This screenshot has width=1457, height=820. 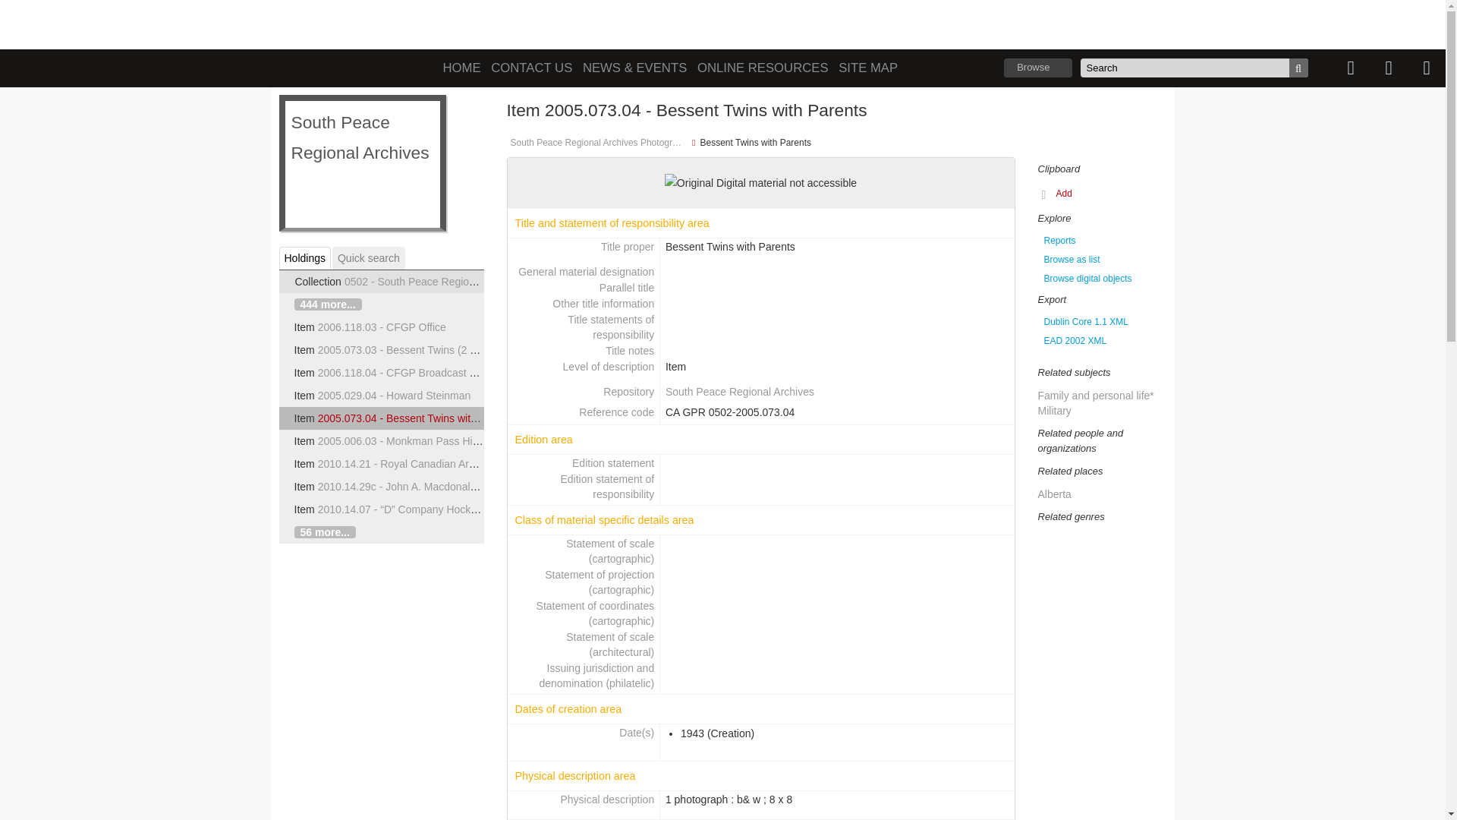 What do you see at coordinates (634, 68) in the screenshot?
I see `NEWS & EVENTS` at bounding box center [634, 68].